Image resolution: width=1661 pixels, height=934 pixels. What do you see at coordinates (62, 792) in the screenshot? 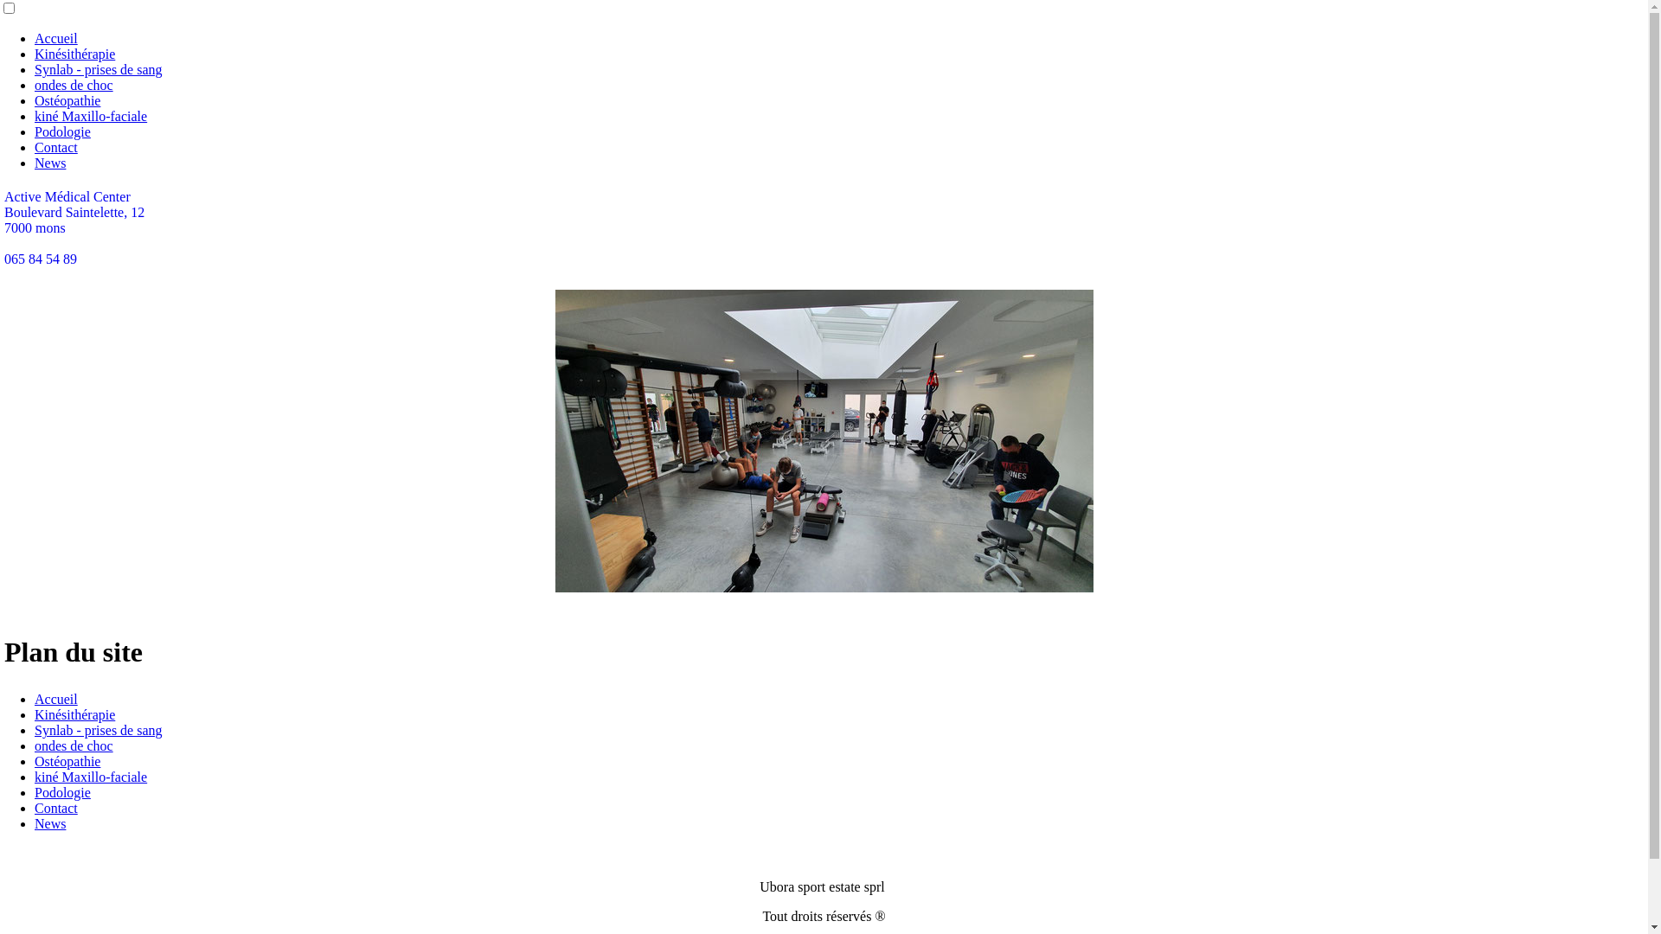
I see `Podologie` at bounding box center [62, 792].